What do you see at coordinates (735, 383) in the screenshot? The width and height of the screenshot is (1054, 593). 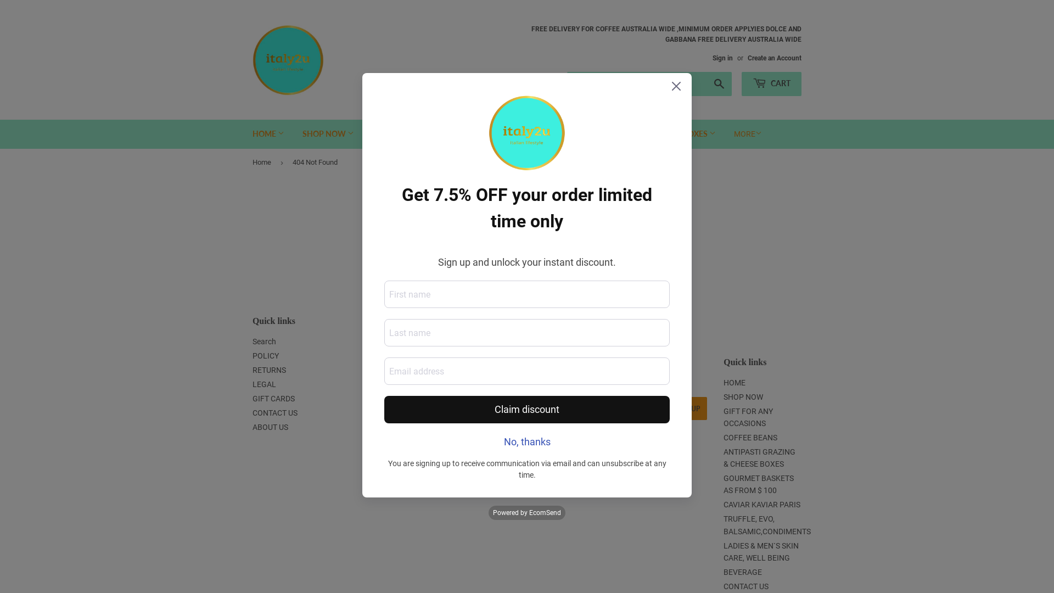 I see `HOME` at bounding box center [735, 383].